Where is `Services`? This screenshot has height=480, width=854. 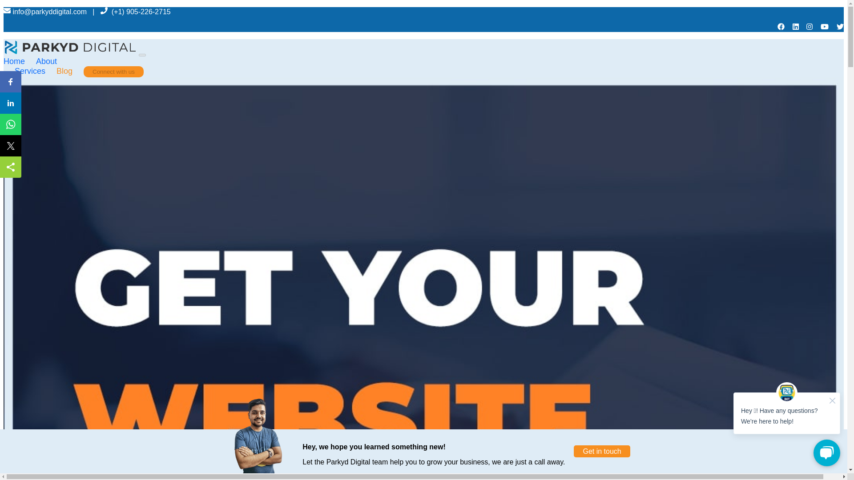
Services is located at coordinates (35, 71).